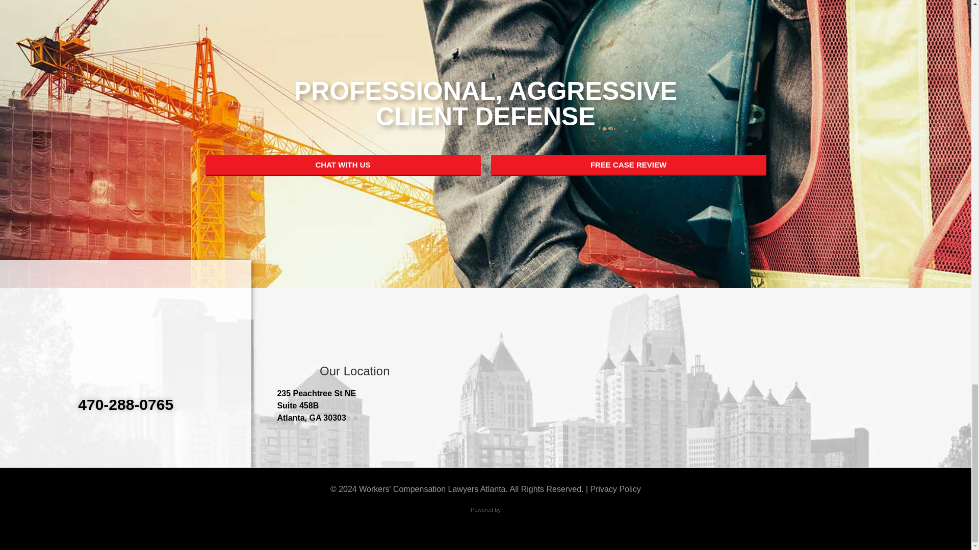  I want to click on Office Location, so click(656, 379).